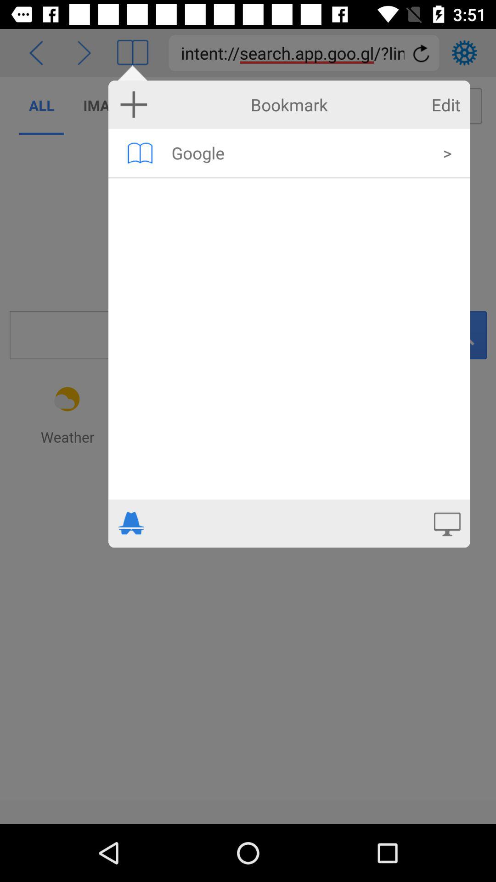 This screenshot has height=882, width=496. I want to click on scroll to the >, so click(447, 153).